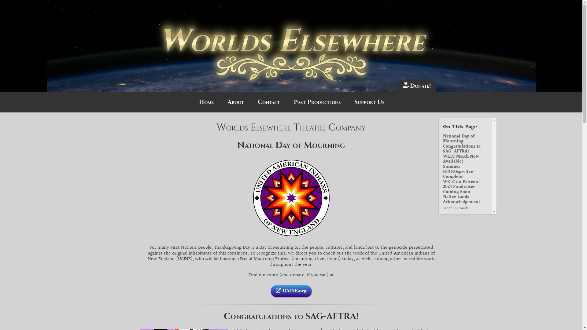  I want to click on Native Lands Acknowledgement, so click(465, 200).